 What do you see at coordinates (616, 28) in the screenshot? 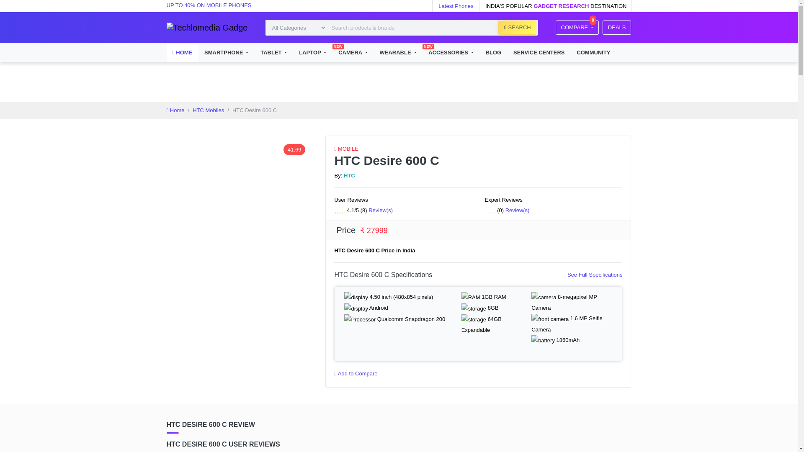
I see `SEARCH` at bounding box center [616, 28].